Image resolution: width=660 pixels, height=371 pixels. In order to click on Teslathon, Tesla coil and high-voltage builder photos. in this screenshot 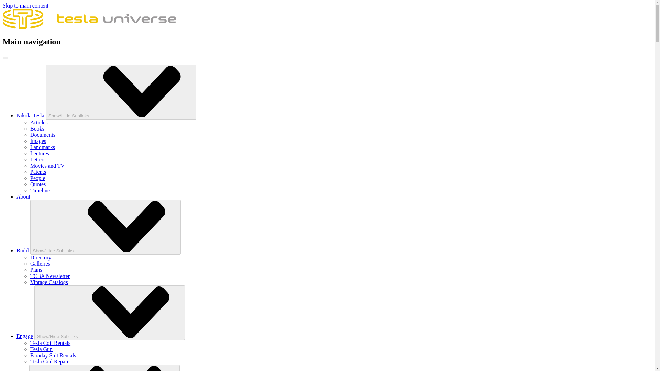, I will do `click(40, 264)`.